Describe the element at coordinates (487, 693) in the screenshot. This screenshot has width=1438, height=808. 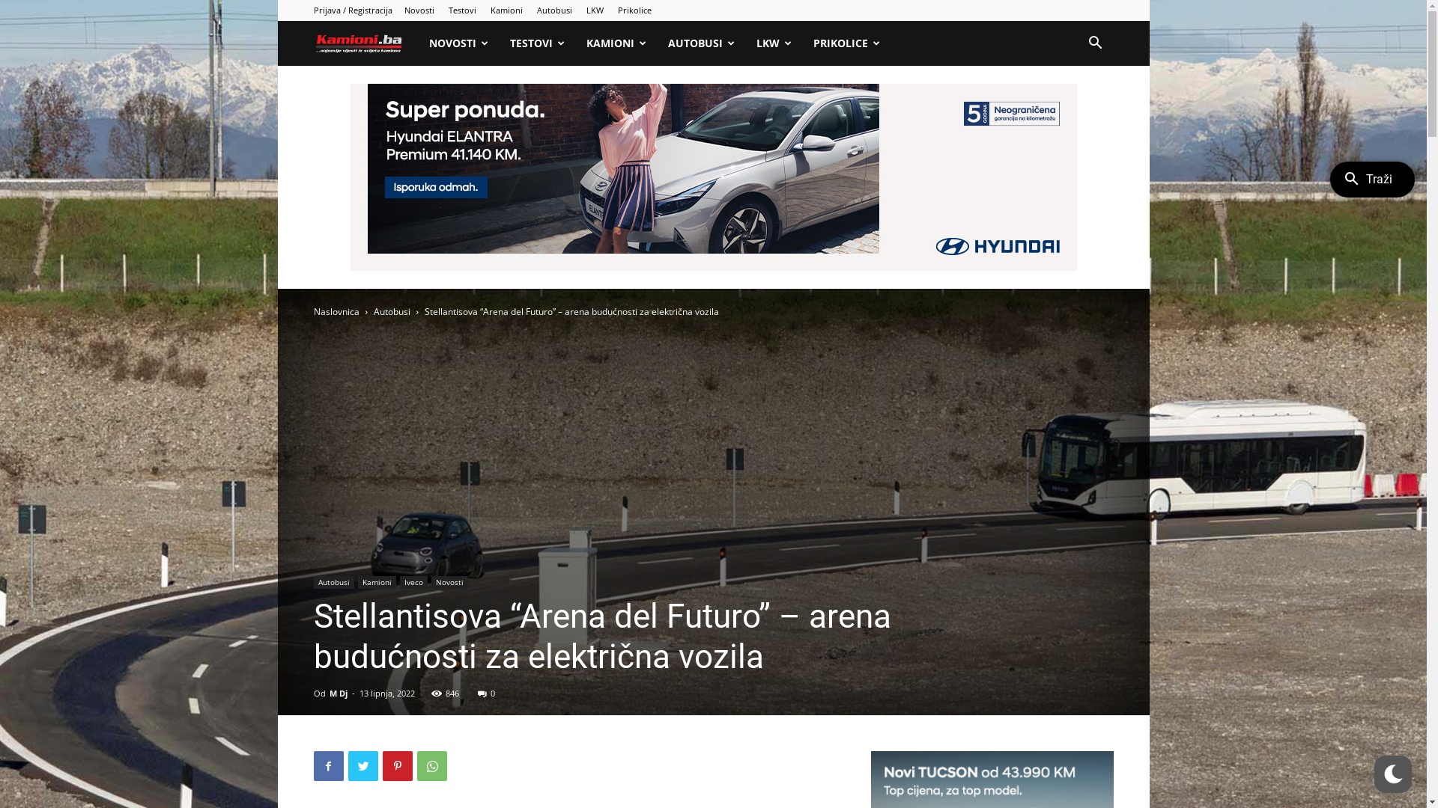
I see `0` at that location.